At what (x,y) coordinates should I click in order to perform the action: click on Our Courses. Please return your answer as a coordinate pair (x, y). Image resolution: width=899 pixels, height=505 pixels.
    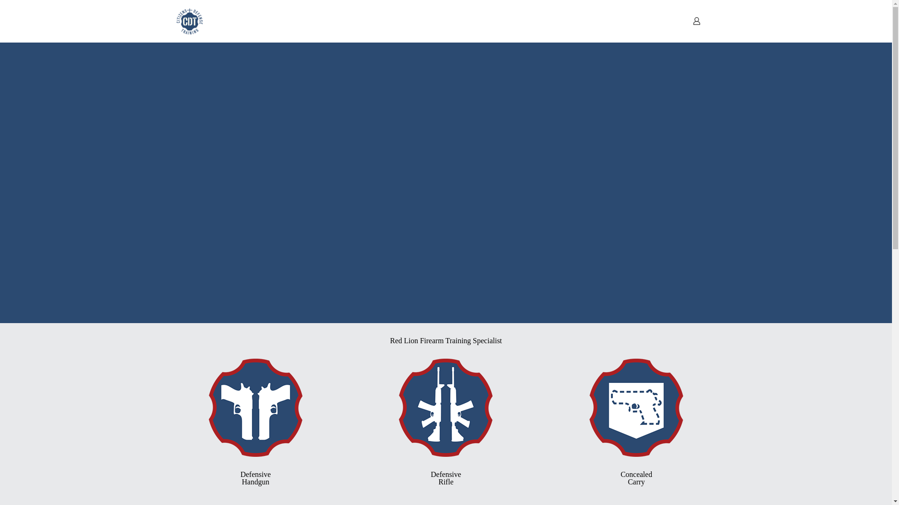
    Looking at the image, I should click on (446, 421).